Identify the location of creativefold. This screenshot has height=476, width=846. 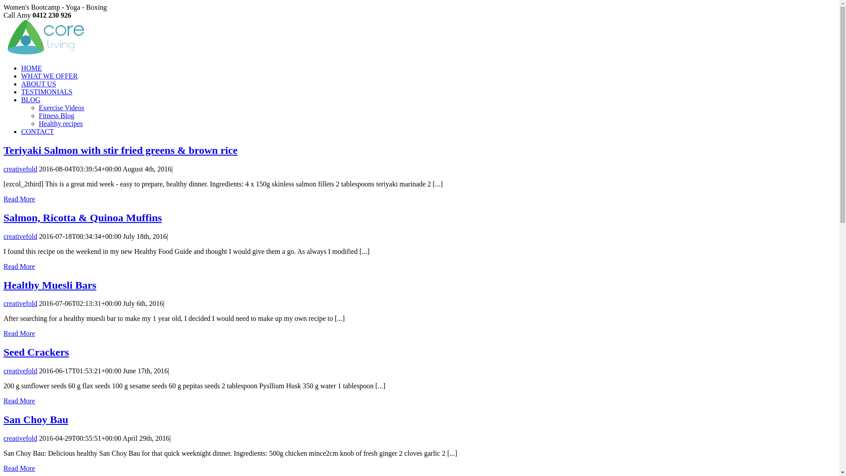
(20, 371).